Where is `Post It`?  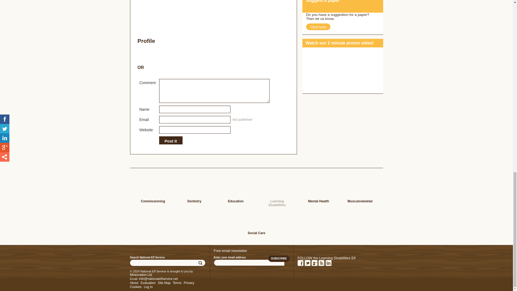
Post It is located at coordinates (170, 141).